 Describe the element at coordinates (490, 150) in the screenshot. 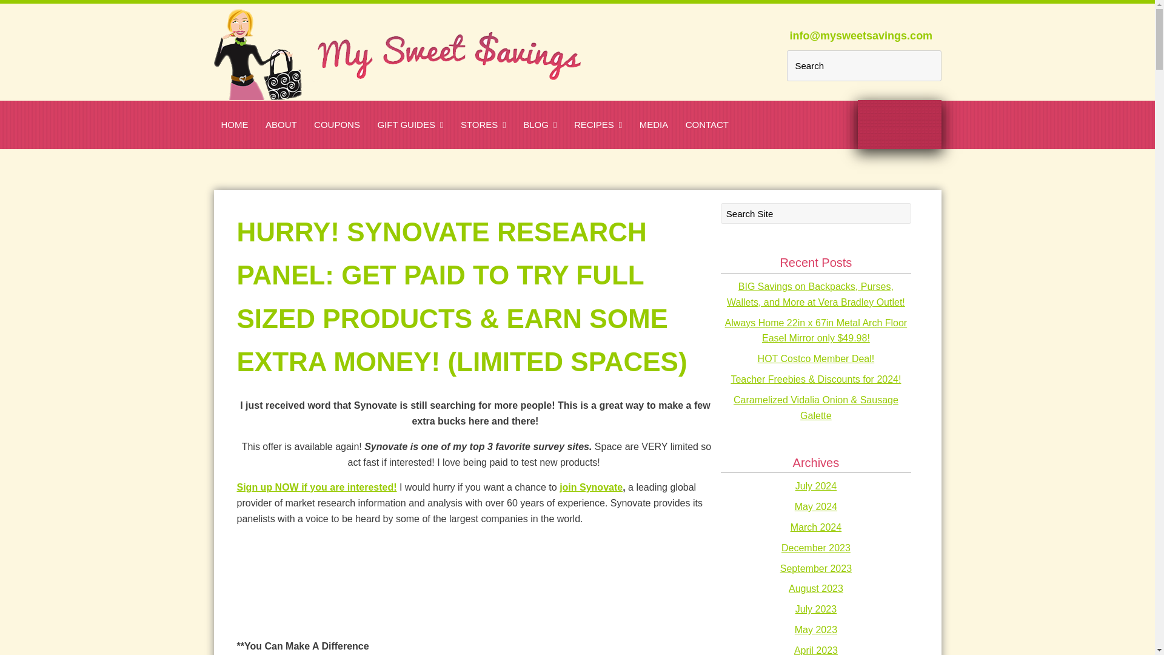

I see `TRAVEL` at that location.